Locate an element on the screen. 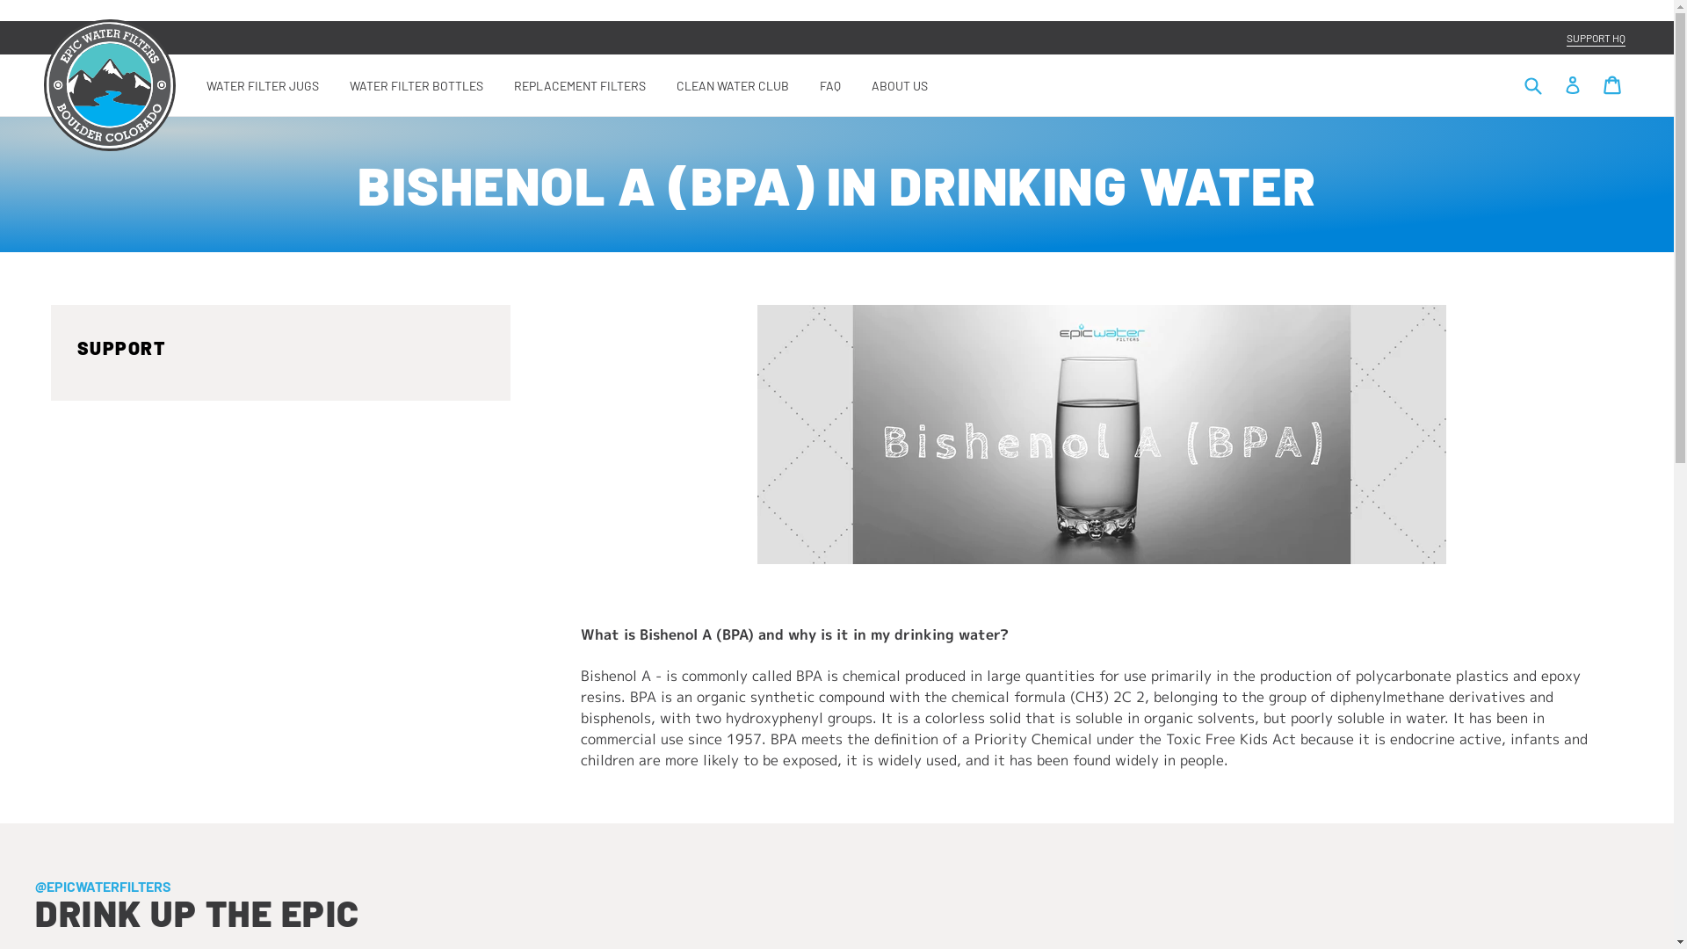 The image size is (1687, 949). ABOUT US is located at coordinates (900, 84).